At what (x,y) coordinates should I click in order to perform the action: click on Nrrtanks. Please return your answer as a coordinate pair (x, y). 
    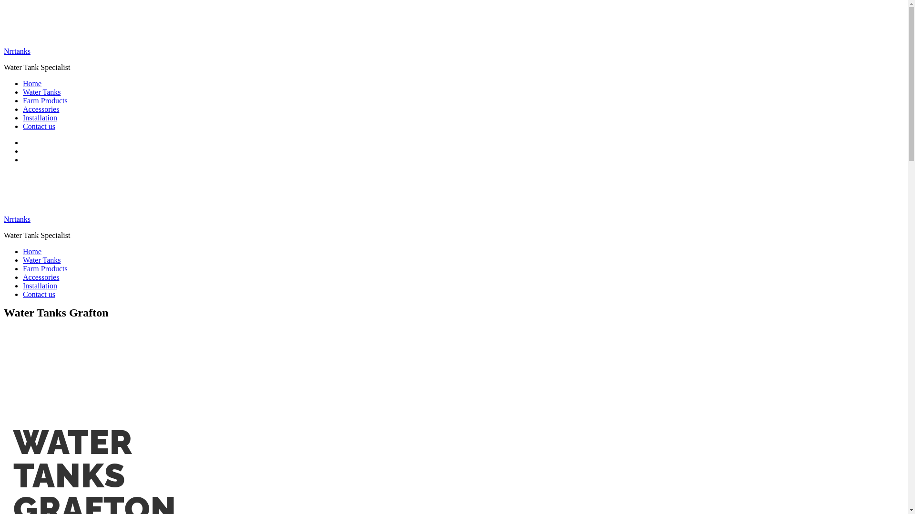
    Looking at the image, I should click on (17, 219).